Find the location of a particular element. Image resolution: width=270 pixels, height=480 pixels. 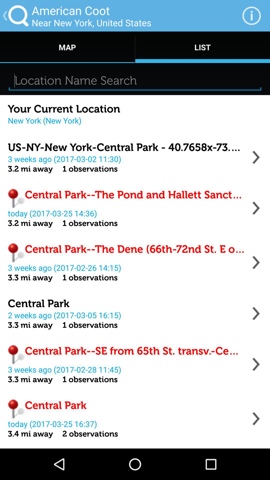

click item above the new york new item is located at coordinates (64, 109).